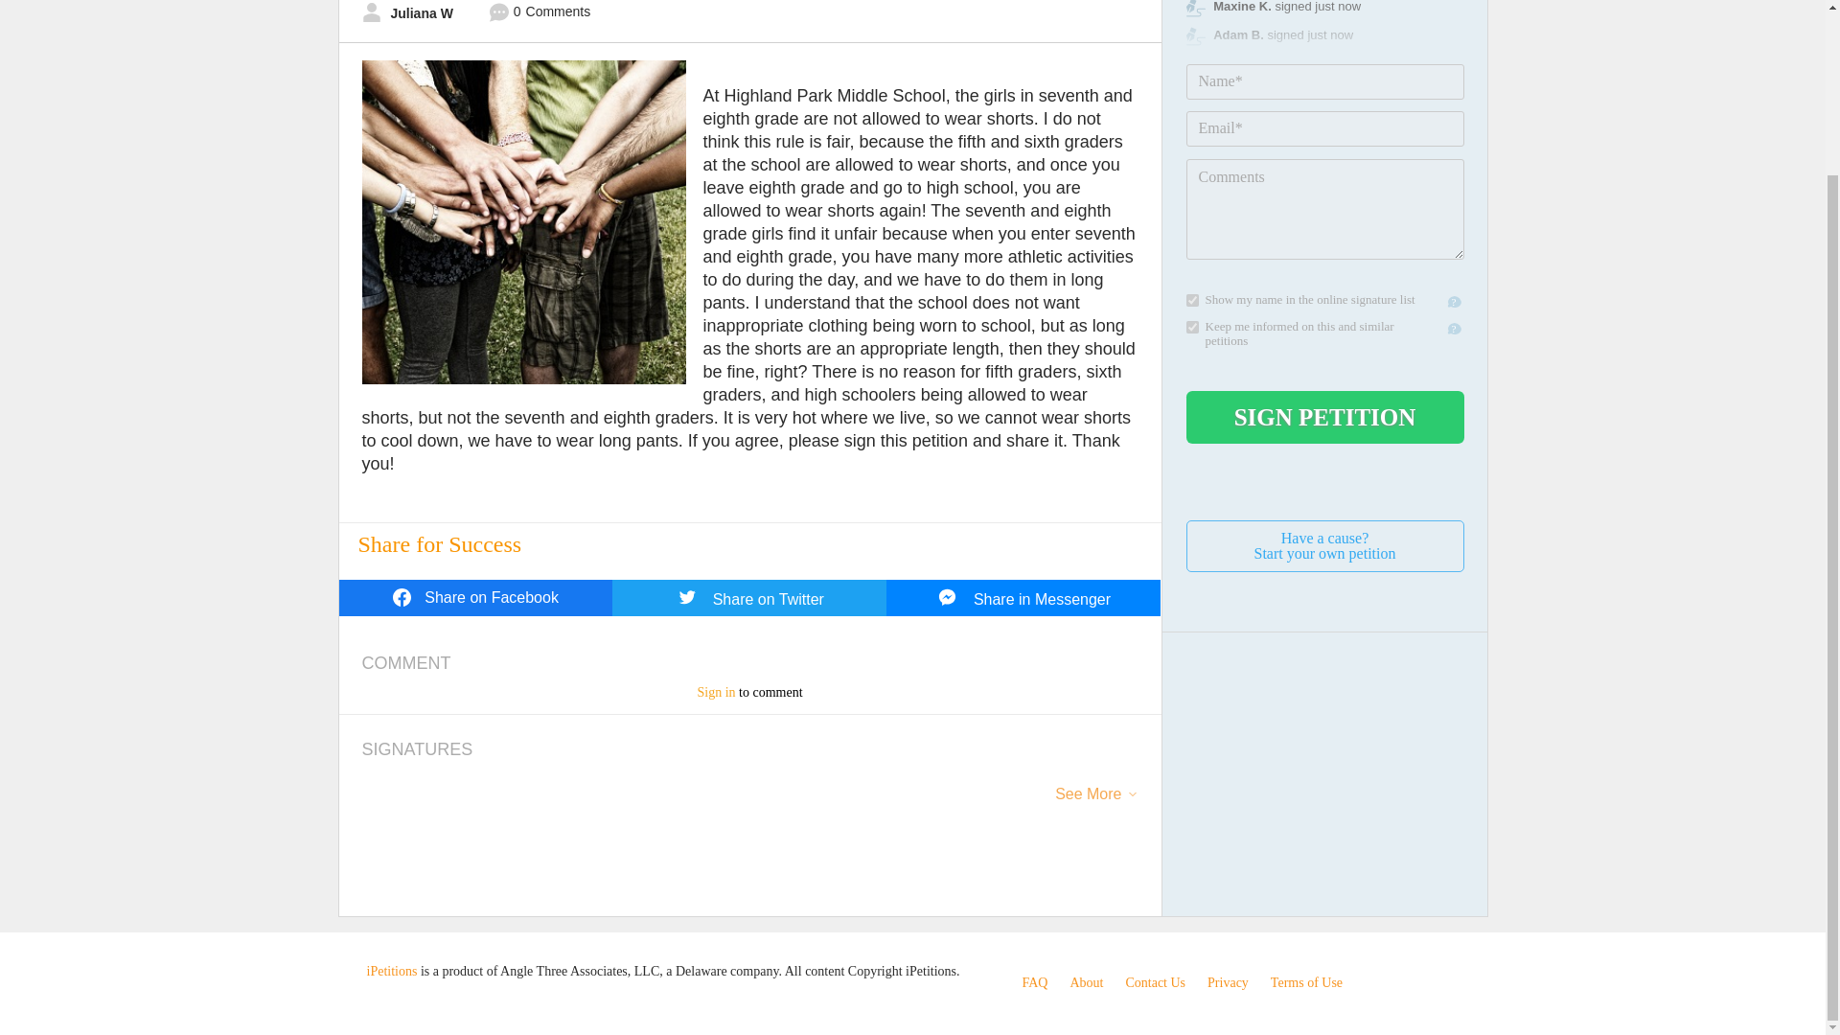 This screenshot has height=1035, width=1840. I want to click on 0 Comments, so click(1307, 982).